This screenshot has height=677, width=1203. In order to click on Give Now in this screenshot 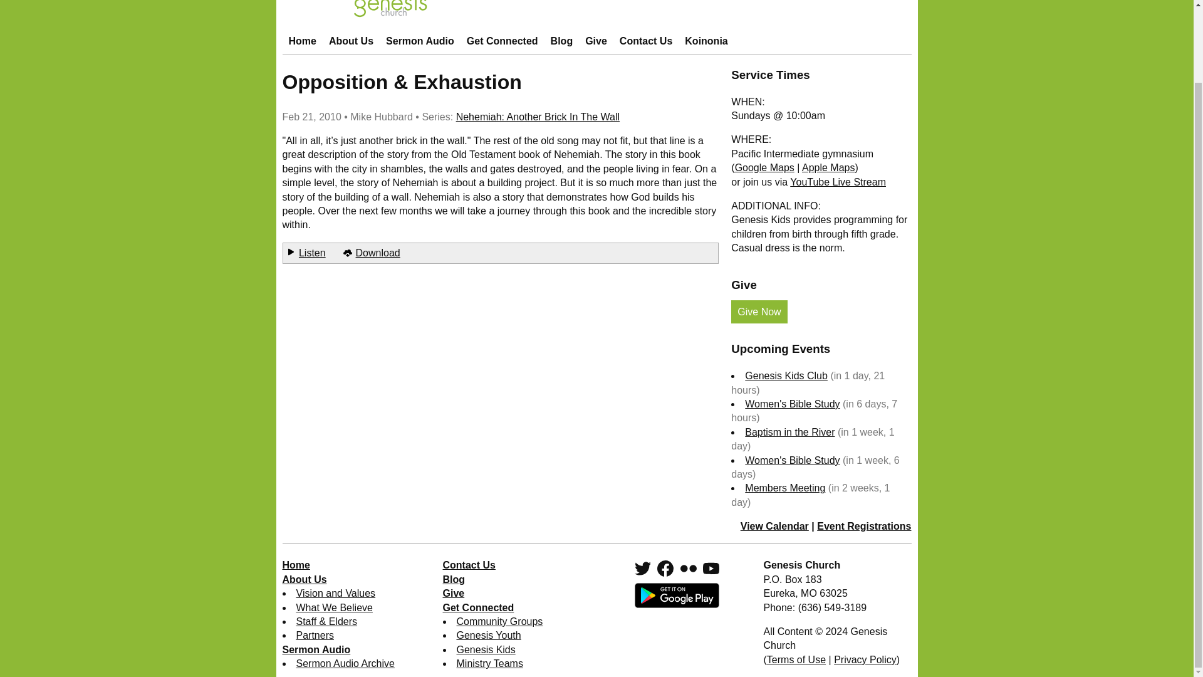, I will do `click(759, 312)`.